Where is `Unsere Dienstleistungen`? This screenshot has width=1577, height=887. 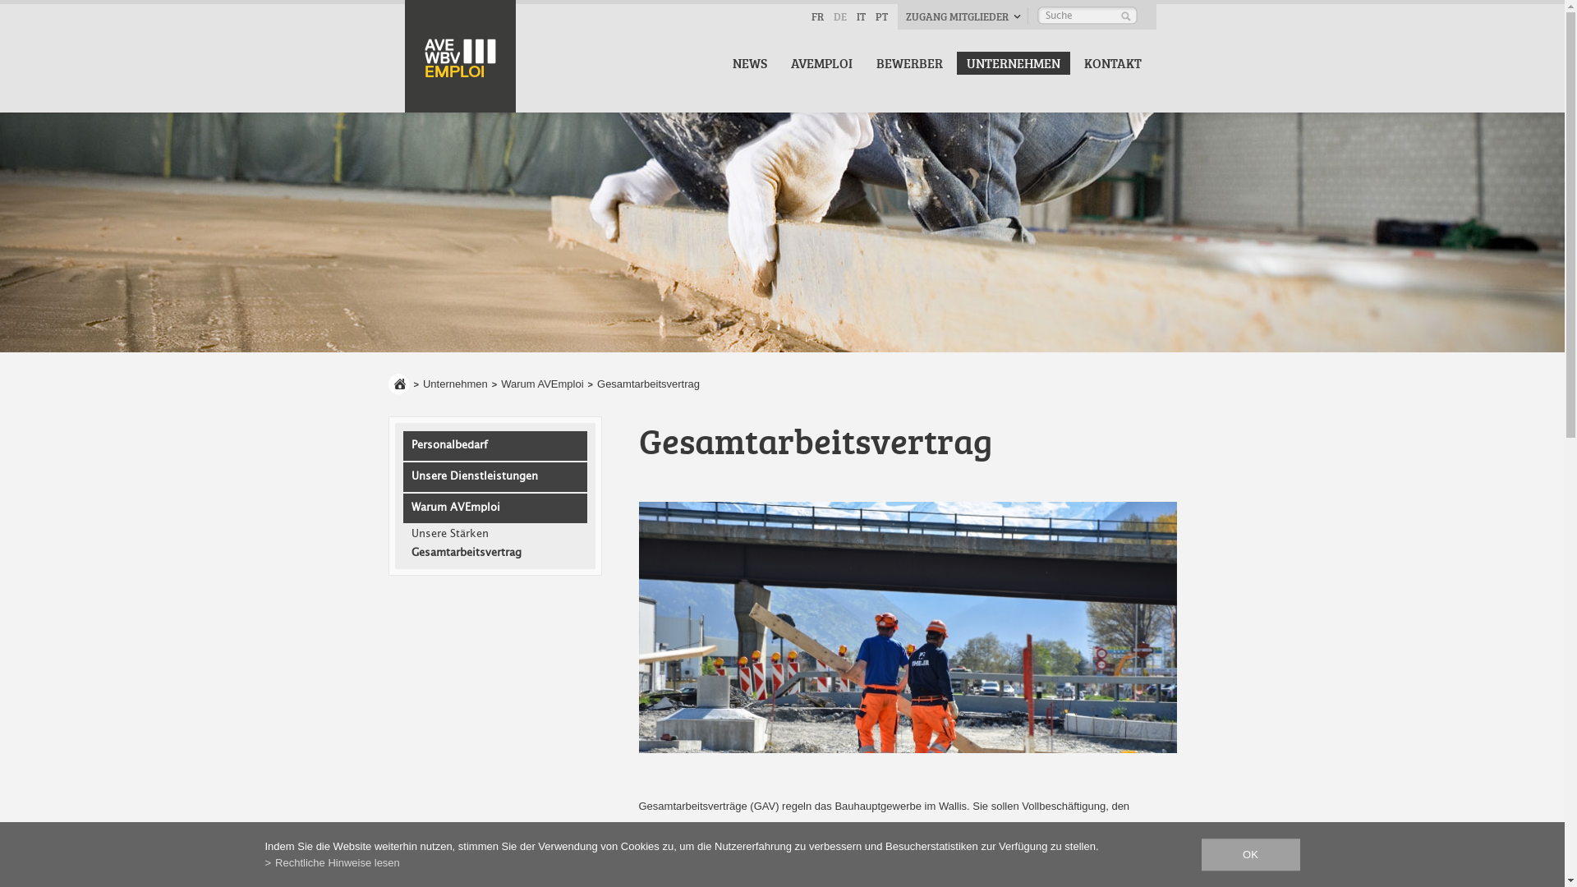 Unsere Dienstleistungen is located at coordinates (499, 477).